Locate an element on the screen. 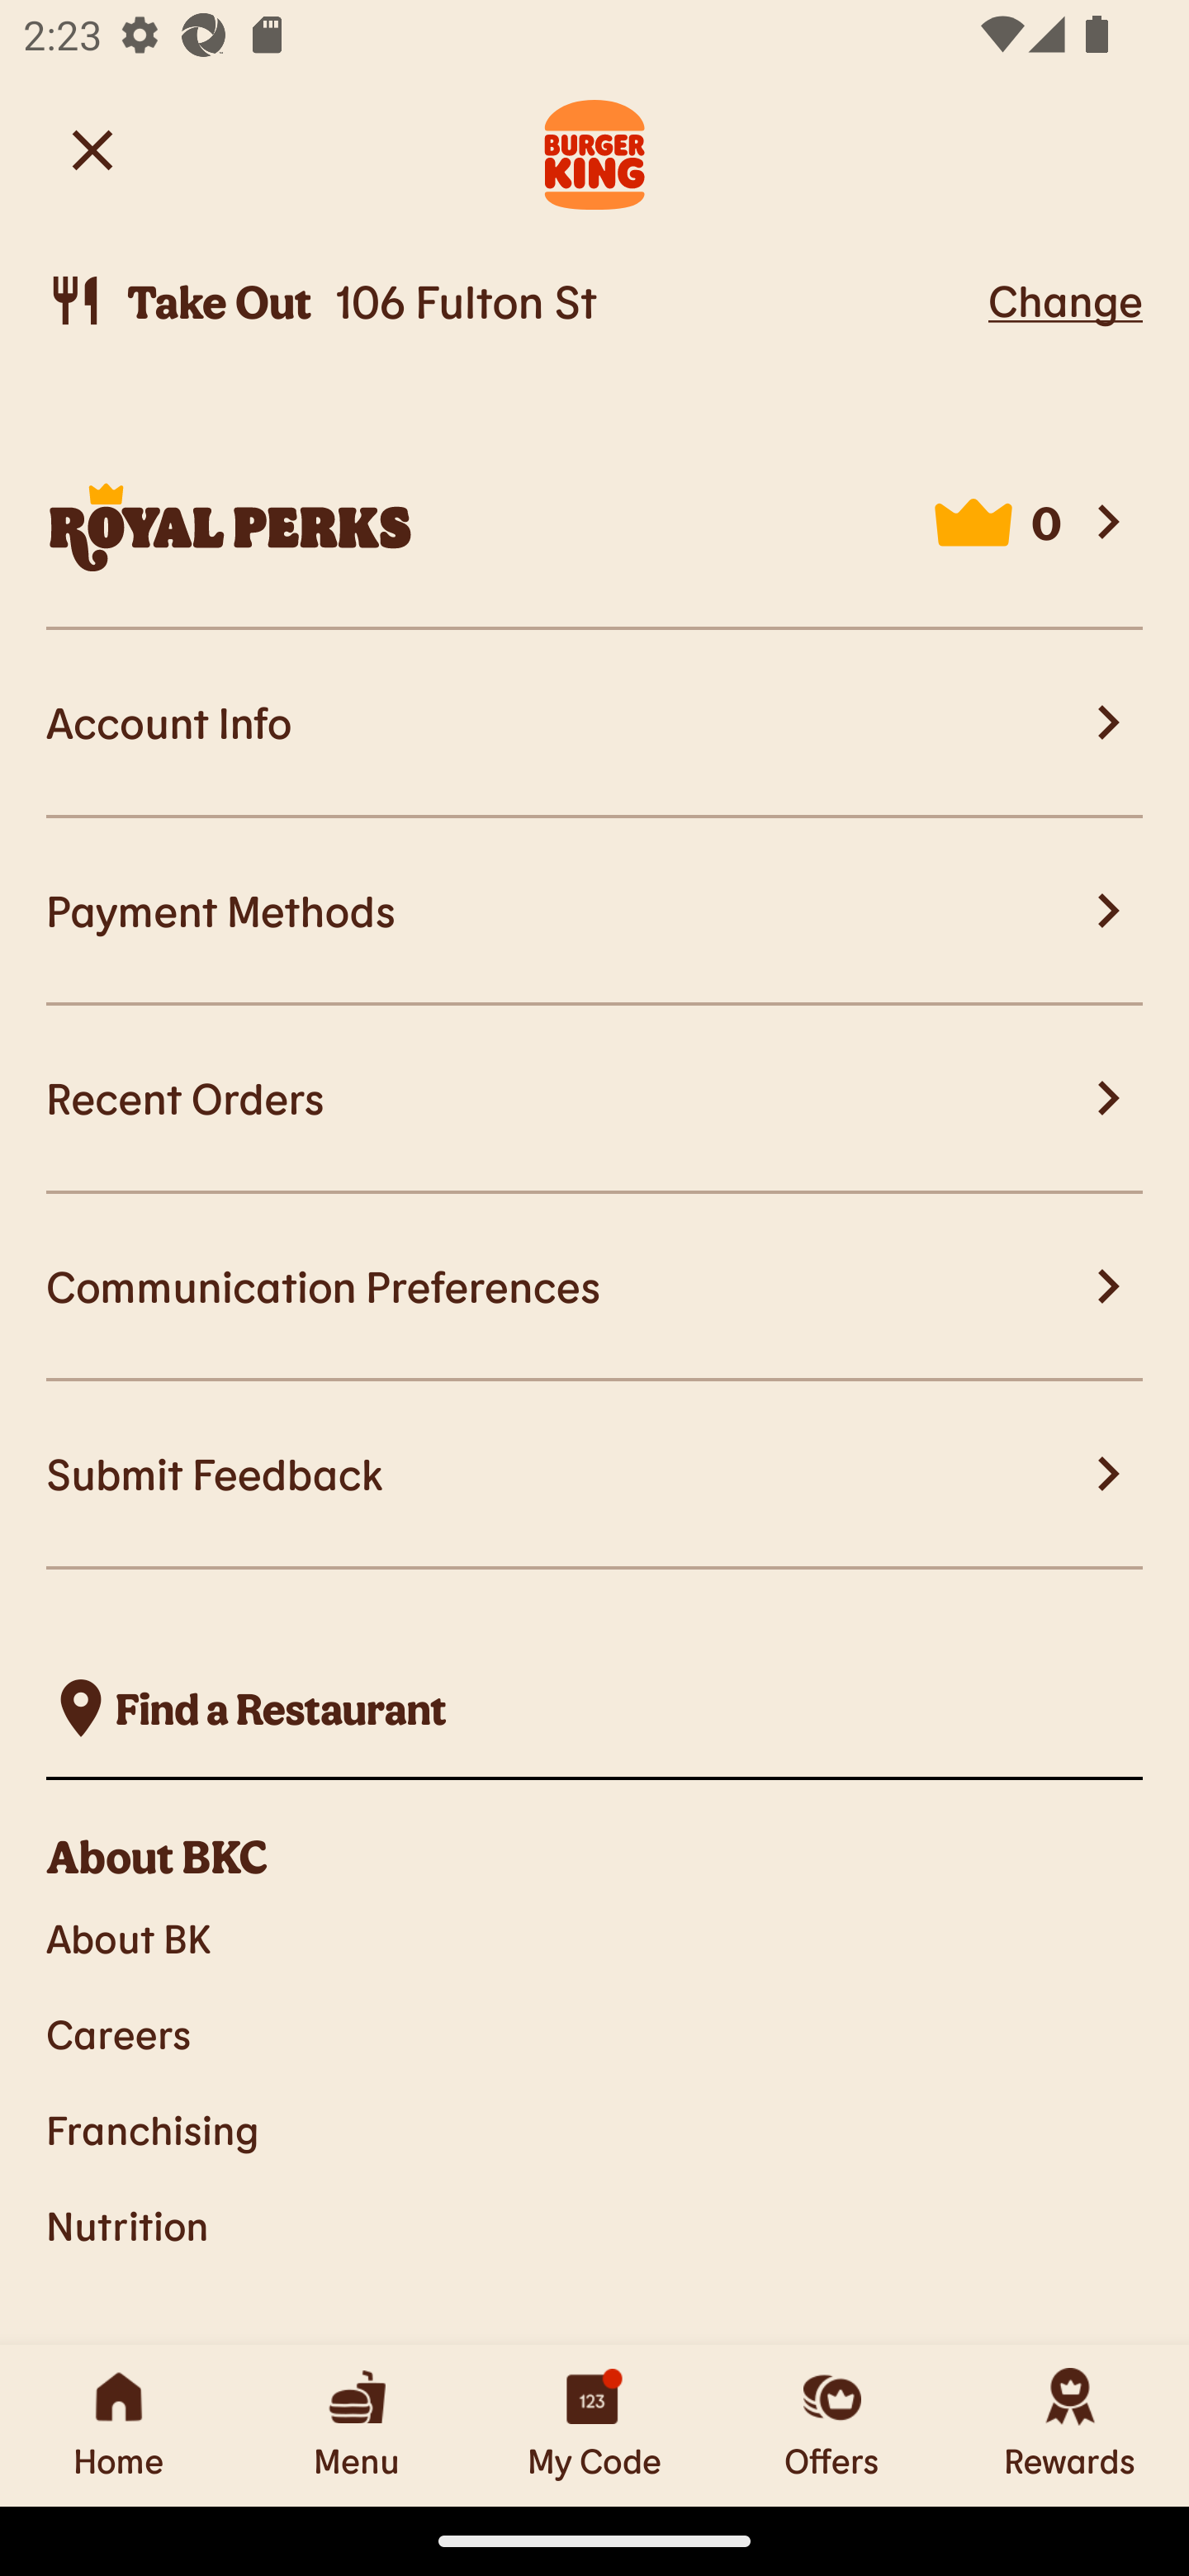  Account Info Account Info  is located at coordinates (594, 725).